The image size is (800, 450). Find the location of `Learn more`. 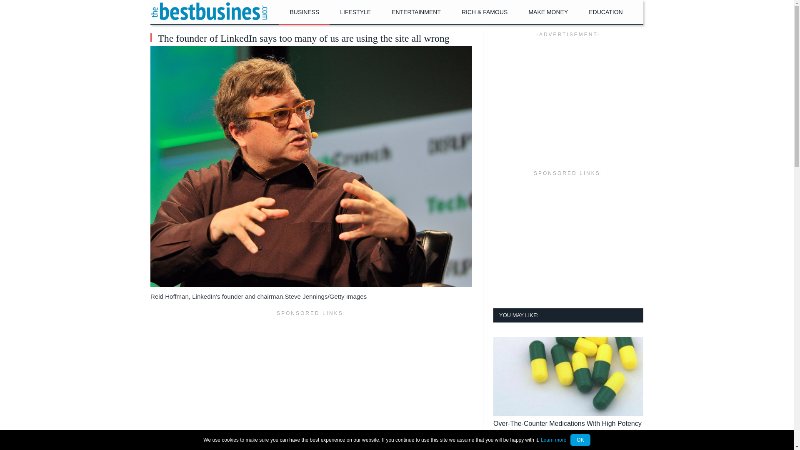

Learn more is located at coordinates (553, 440).